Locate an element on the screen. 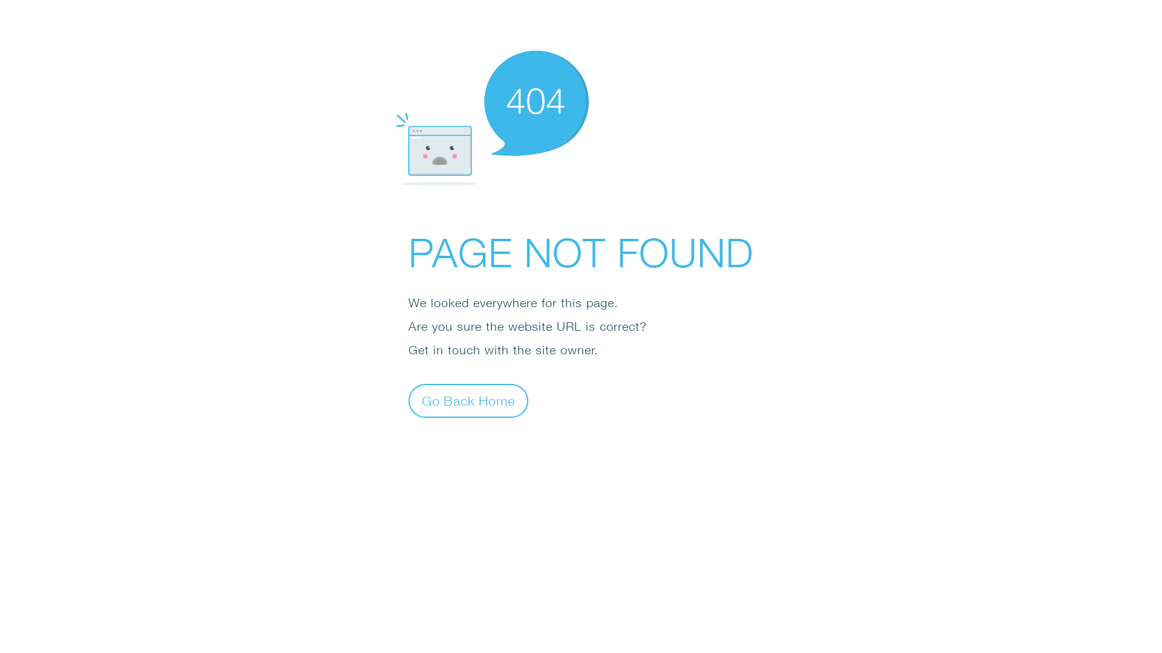 This screenshot has height=653, width=1162. Go Back Home is located at coordinates (468, 400).